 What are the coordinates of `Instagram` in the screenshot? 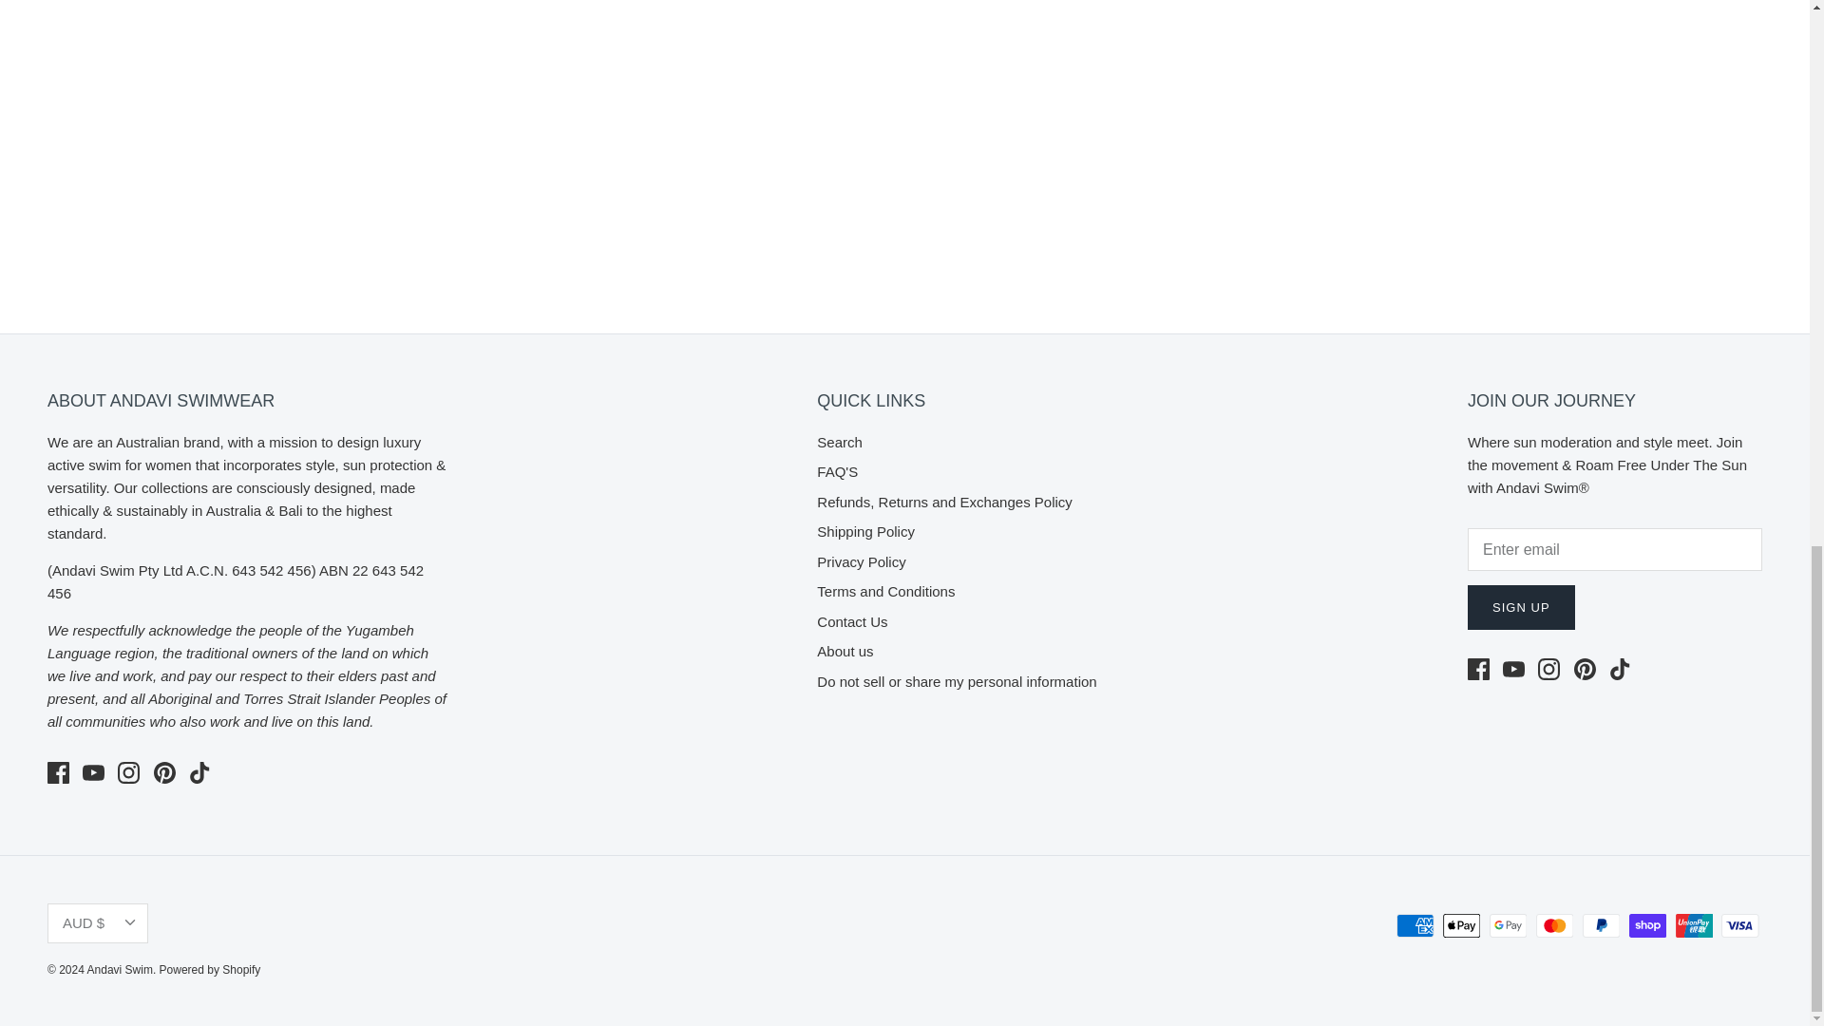 It's located at (129, 773).